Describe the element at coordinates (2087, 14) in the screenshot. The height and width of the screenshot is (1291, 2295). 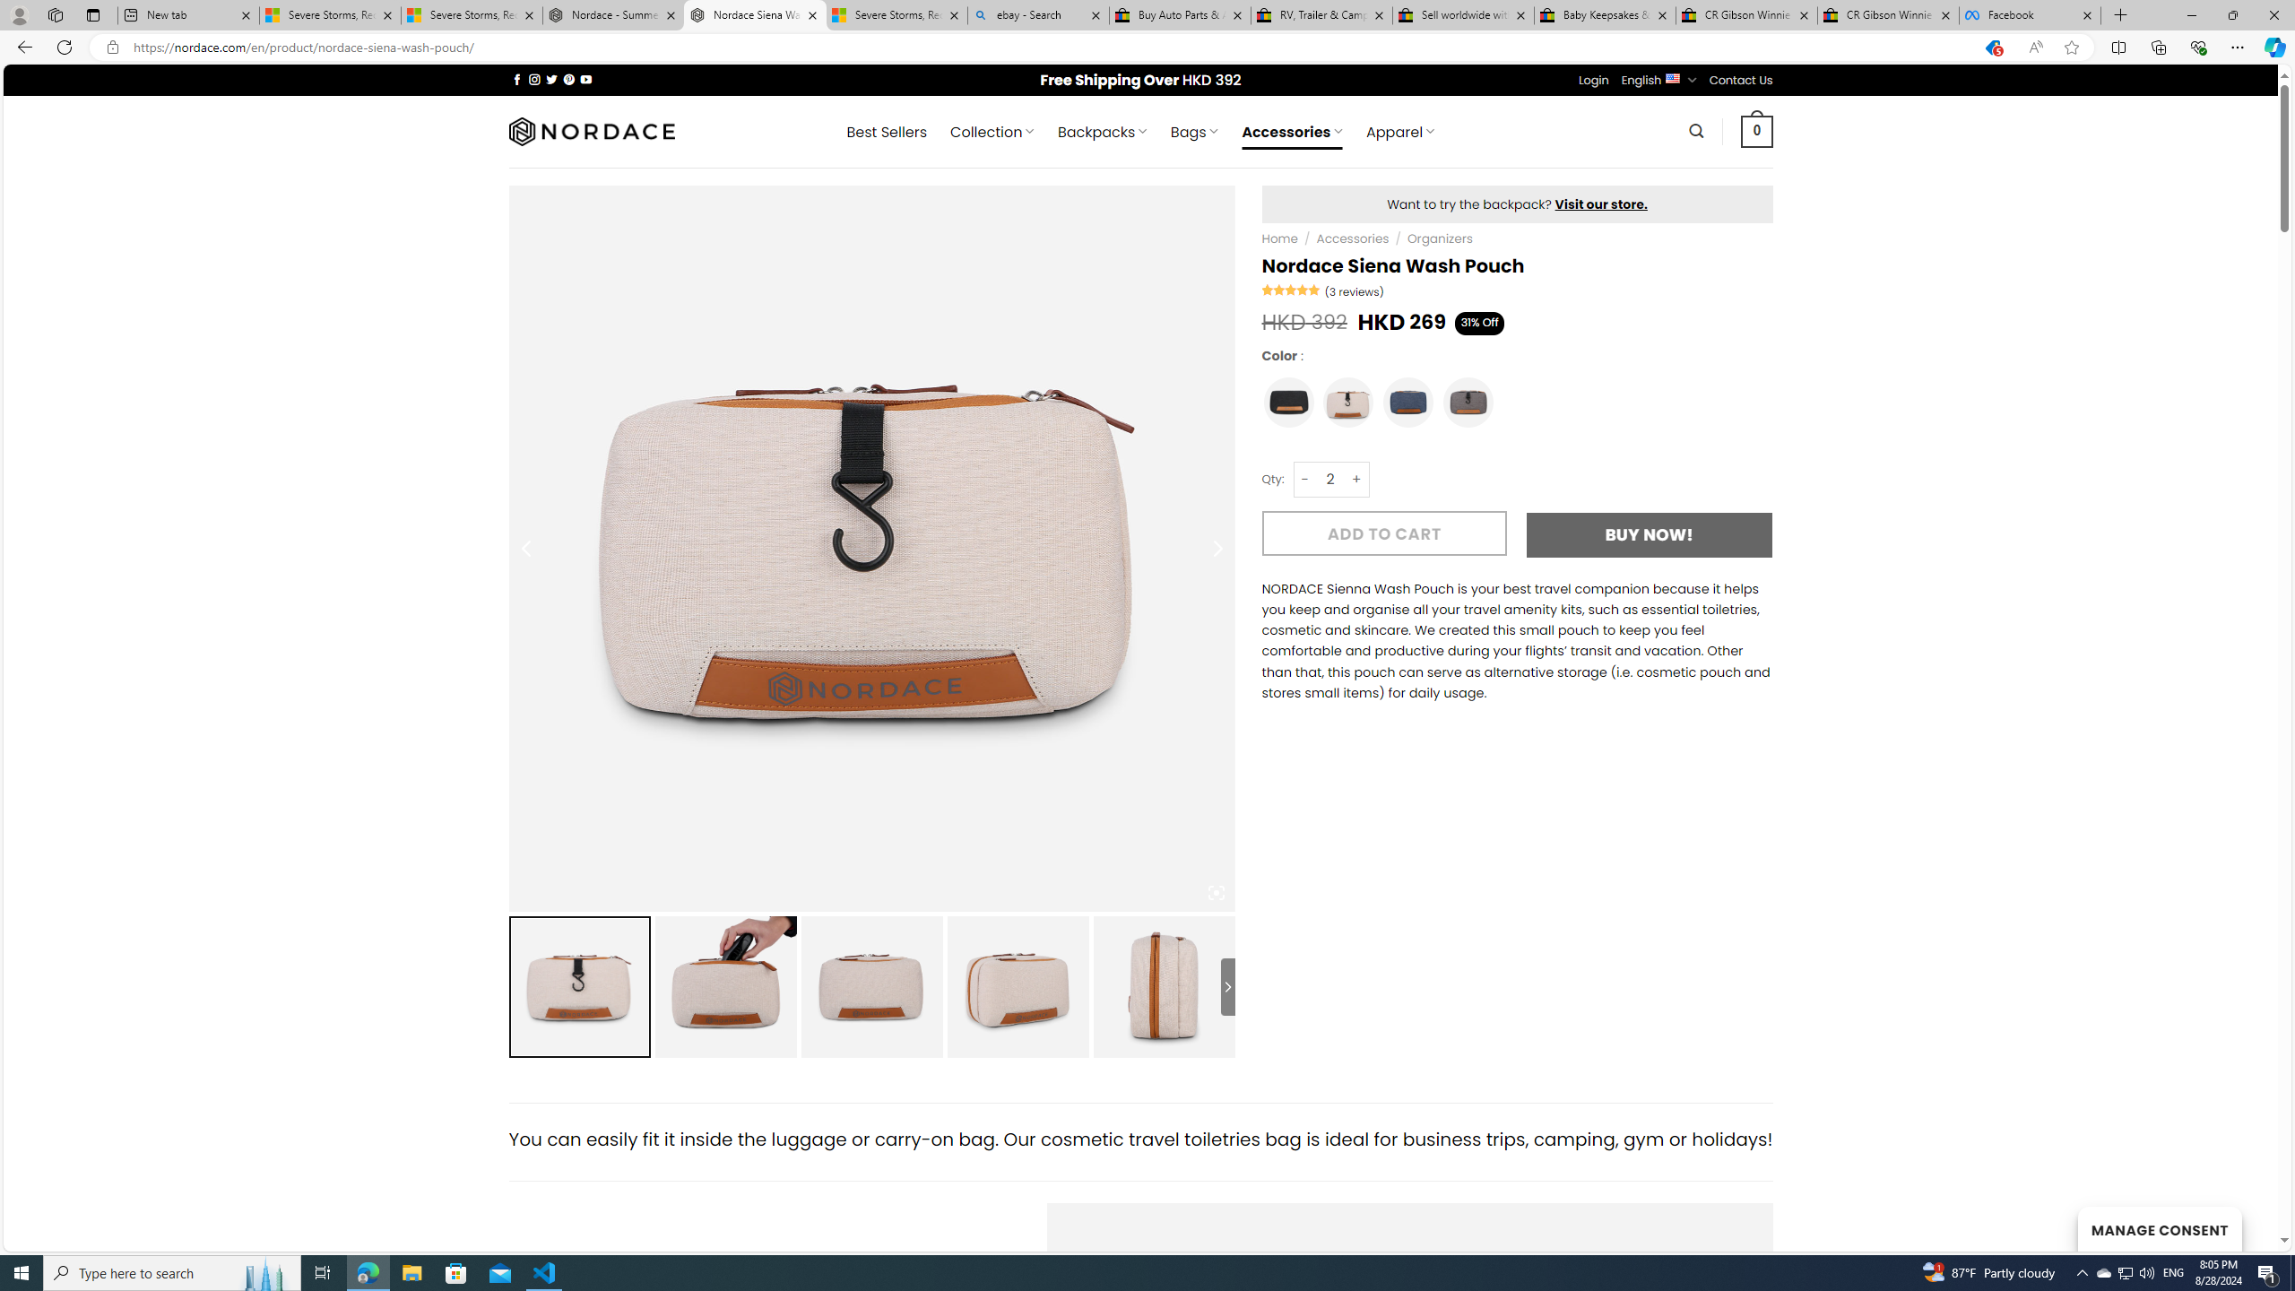
I see `Close tab` at that location.